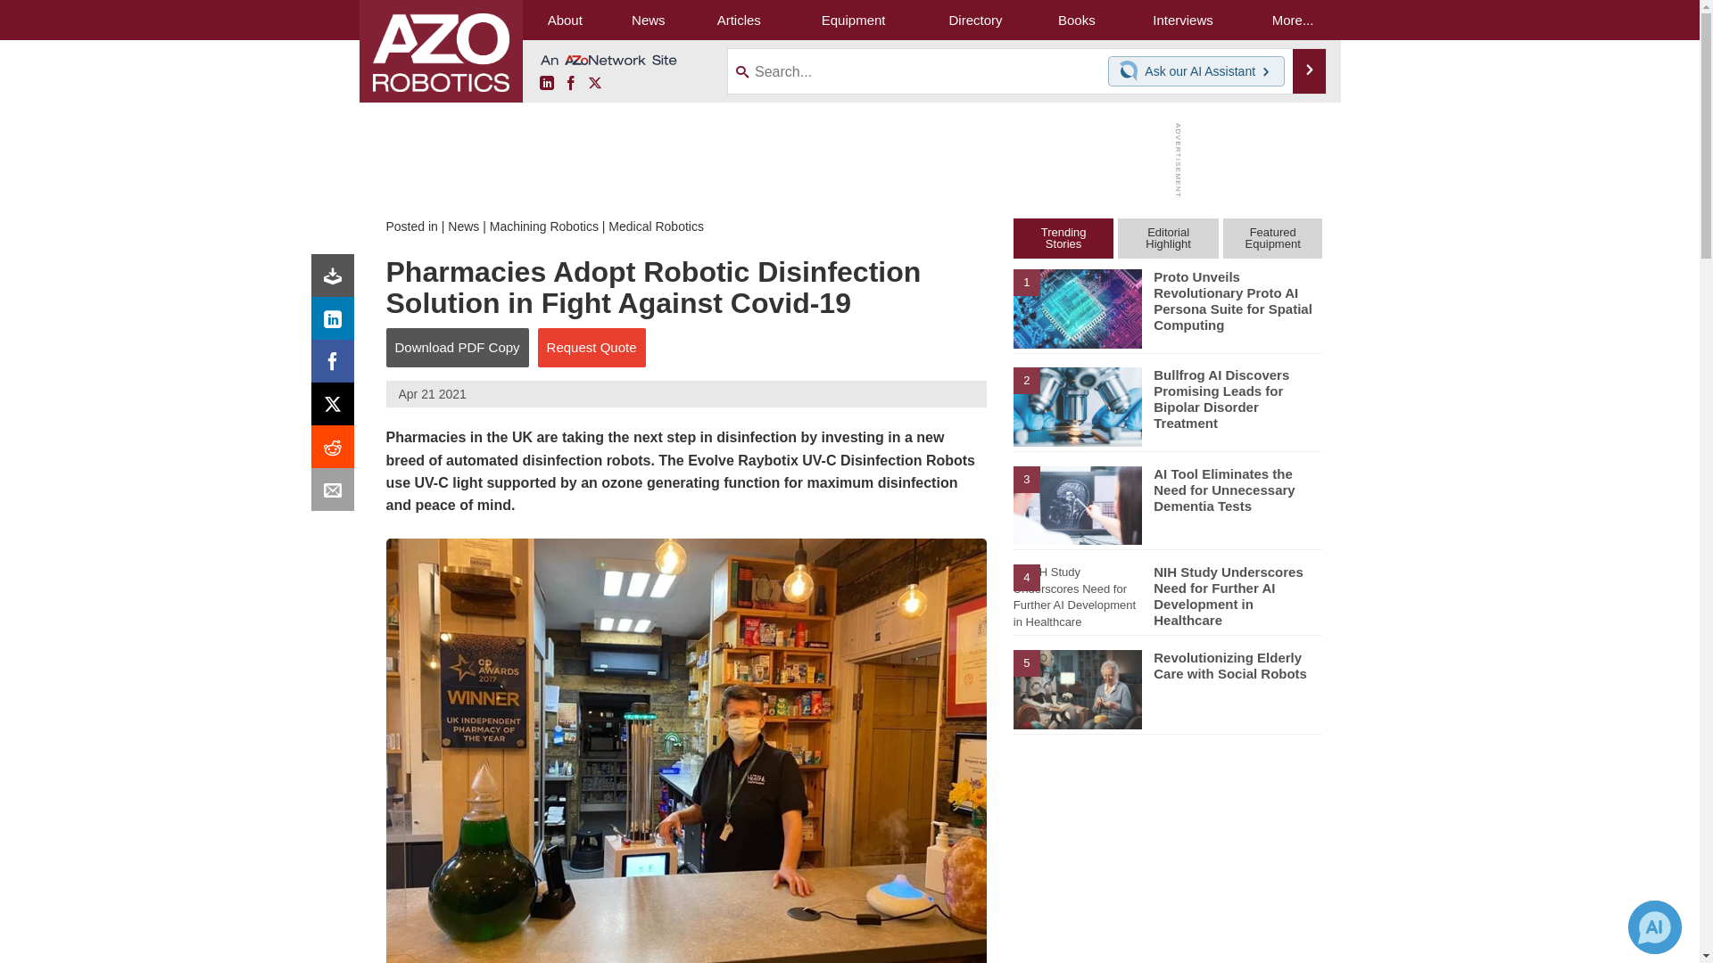 The image size is (1713, 963). What do you see at coordinates (336, 323) in the screenshot?
I see `LinkedIn` at bounding box center [336, 323].